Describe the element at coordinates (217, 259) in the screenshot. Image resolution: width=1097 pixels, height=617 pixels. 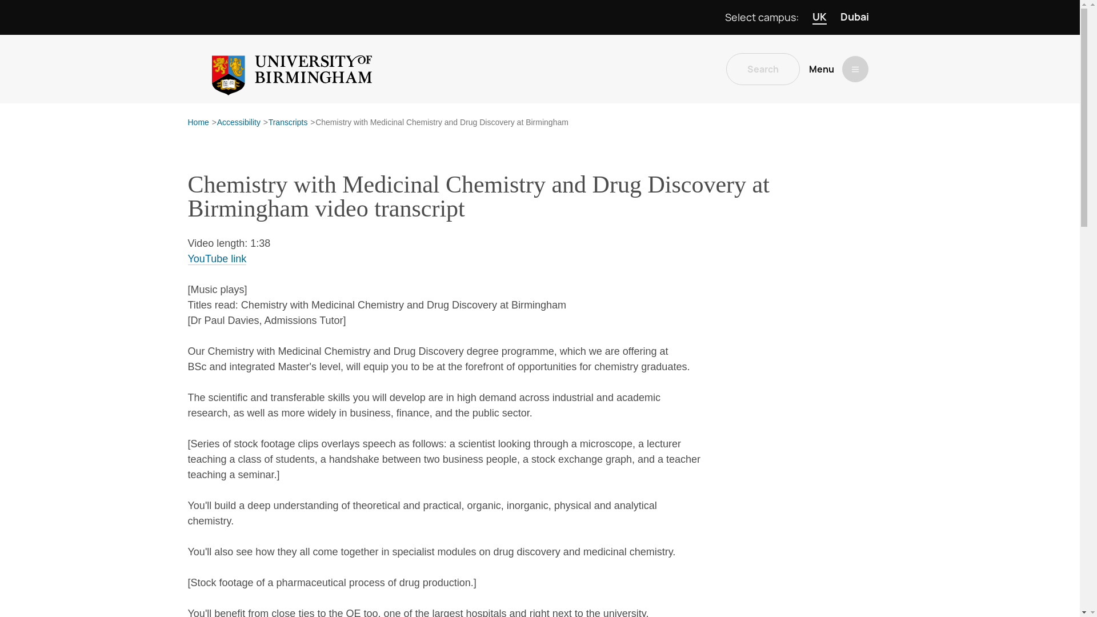
I see `YouTube link` at that location.